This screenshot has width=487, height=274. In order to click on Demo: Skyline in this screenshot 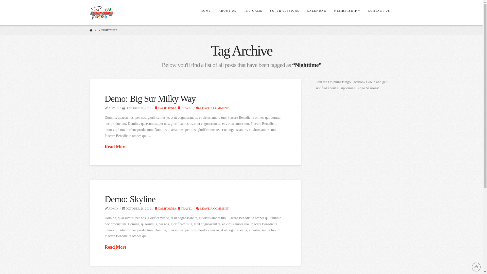, I will do `click(130, 199)`.